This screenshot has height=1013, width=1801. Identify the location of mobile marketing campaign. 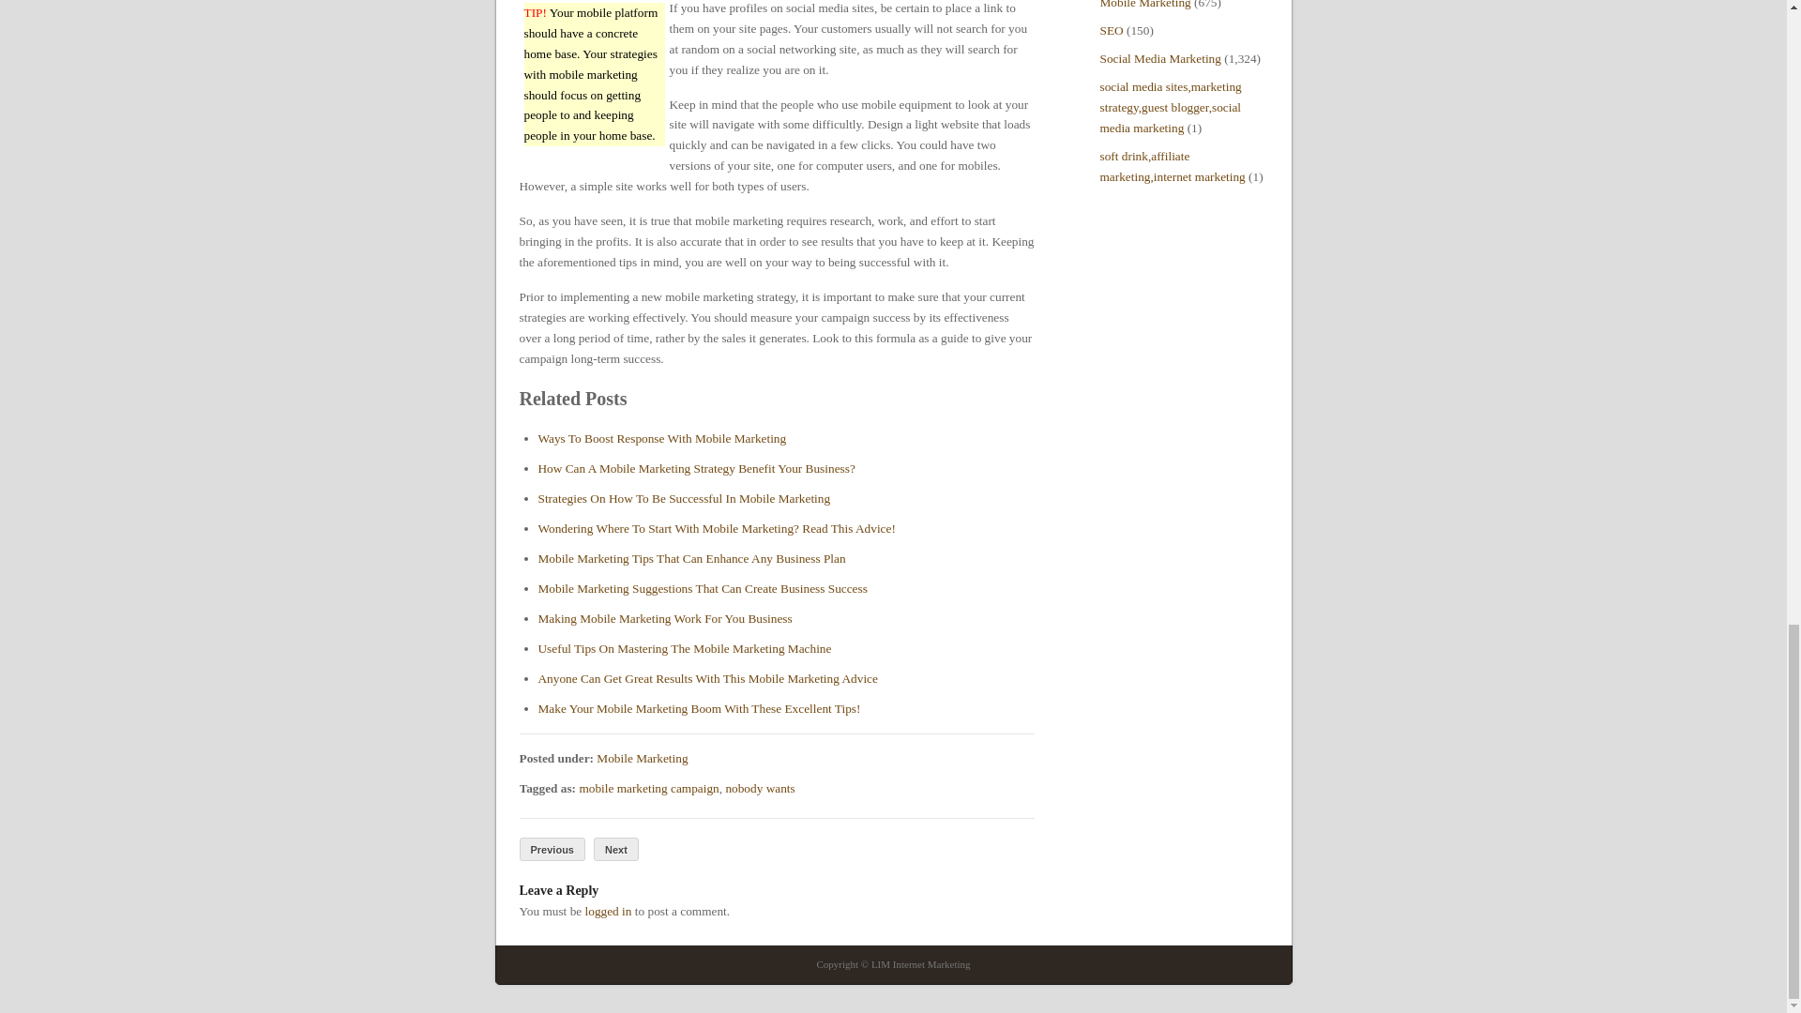
(648, 788).